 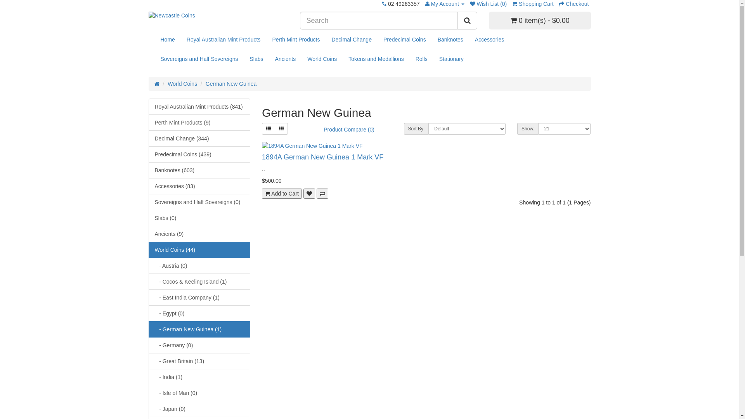 I want to click on Predecimal Coins, so click(x=404, y=40).